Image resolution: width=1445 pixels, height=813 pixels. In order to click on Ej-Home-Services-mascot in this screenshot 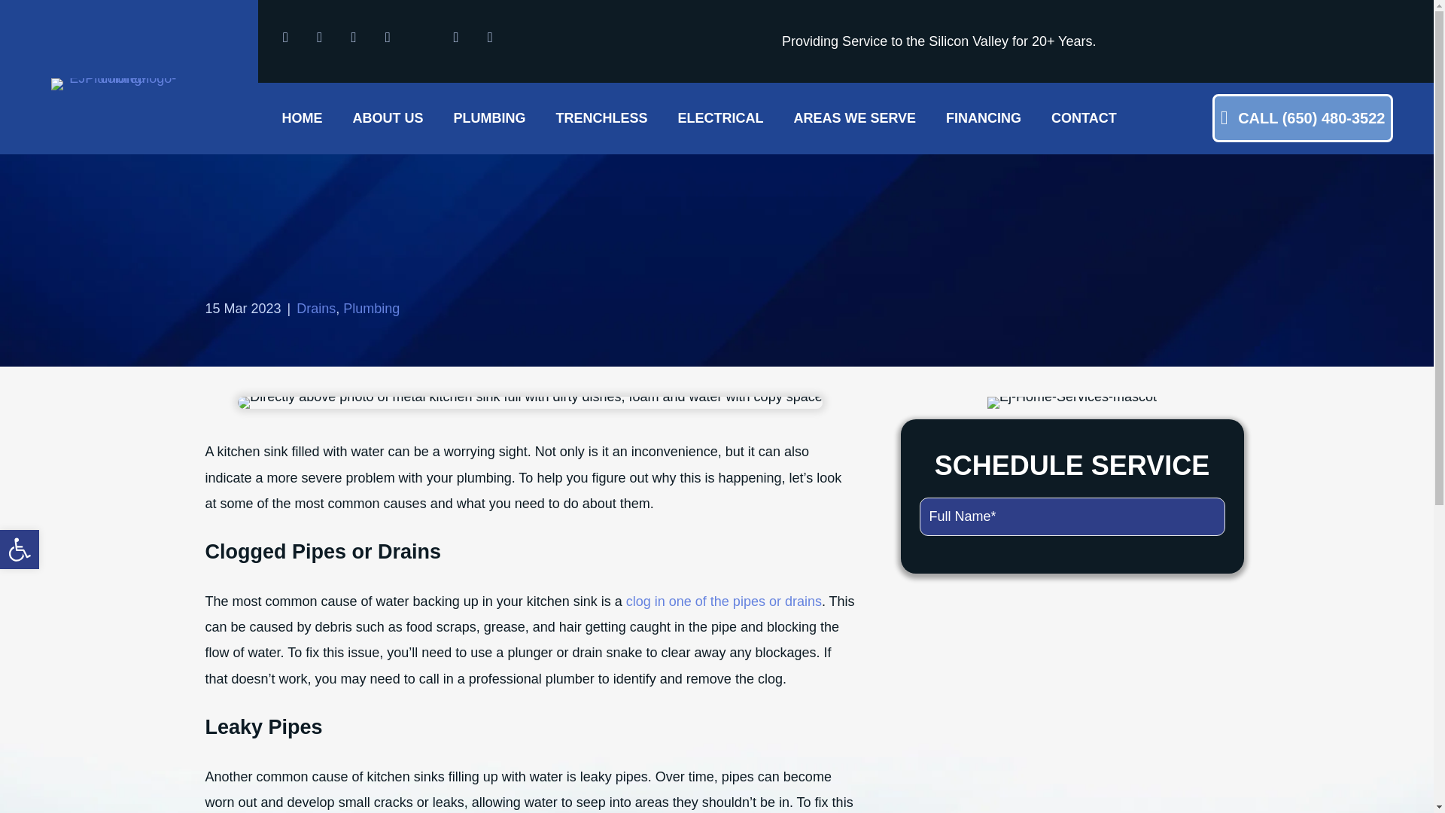, I will do `click(1072, 403)`.